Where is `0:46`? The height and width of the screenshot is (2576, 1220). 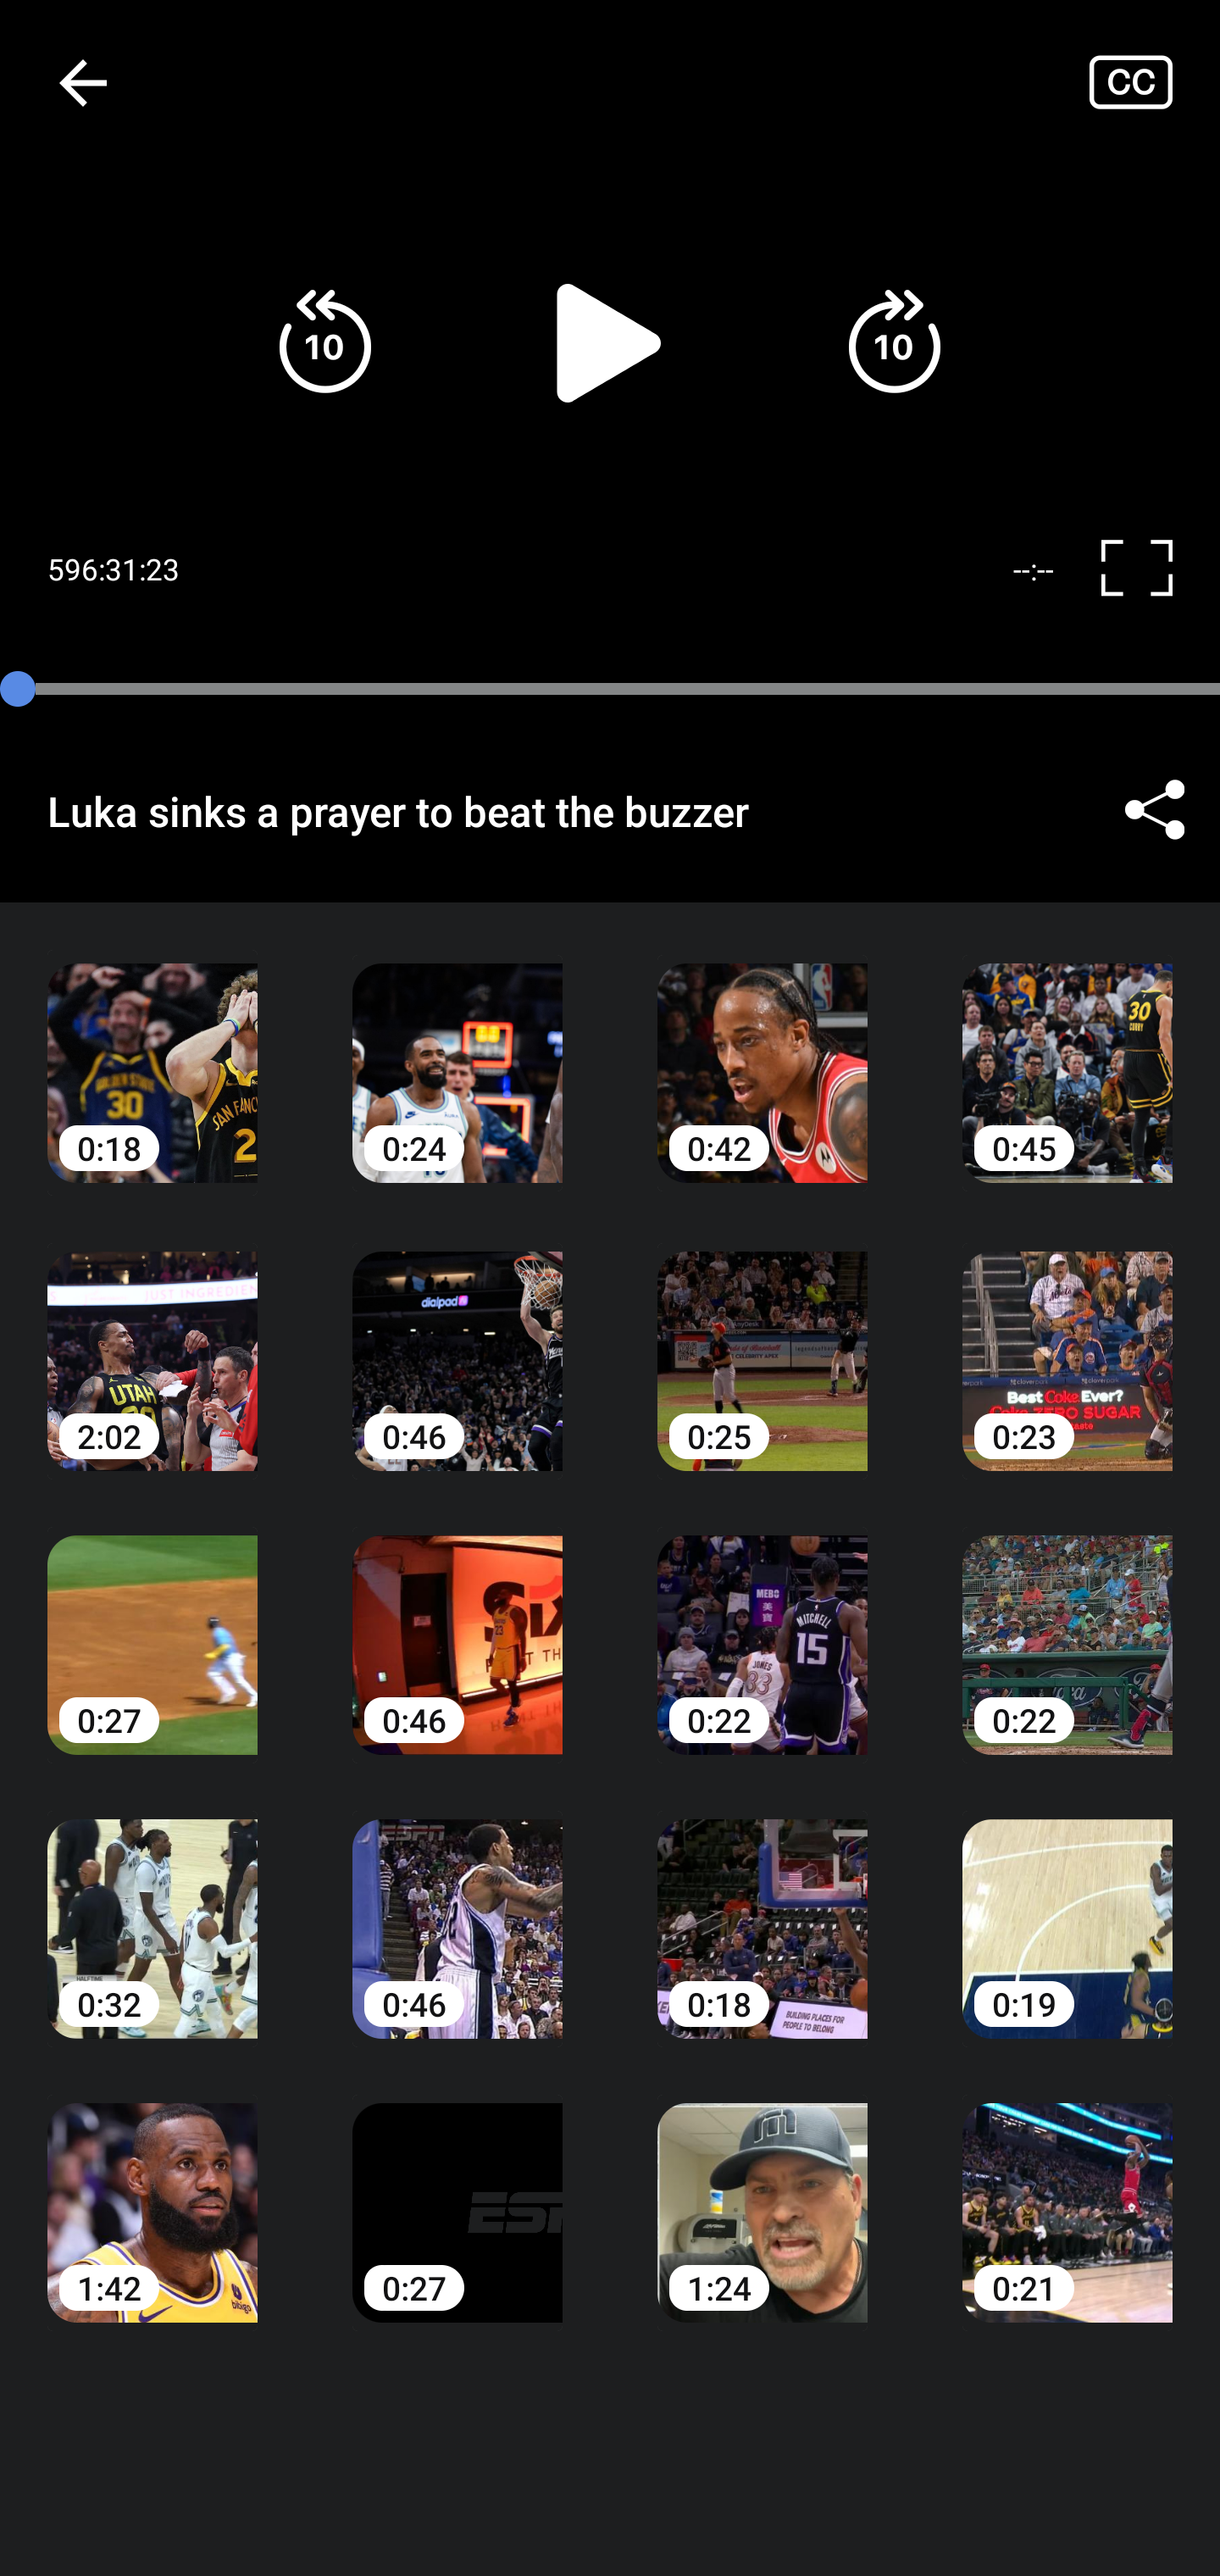
0:46 is located at coordinates (457, 1336).